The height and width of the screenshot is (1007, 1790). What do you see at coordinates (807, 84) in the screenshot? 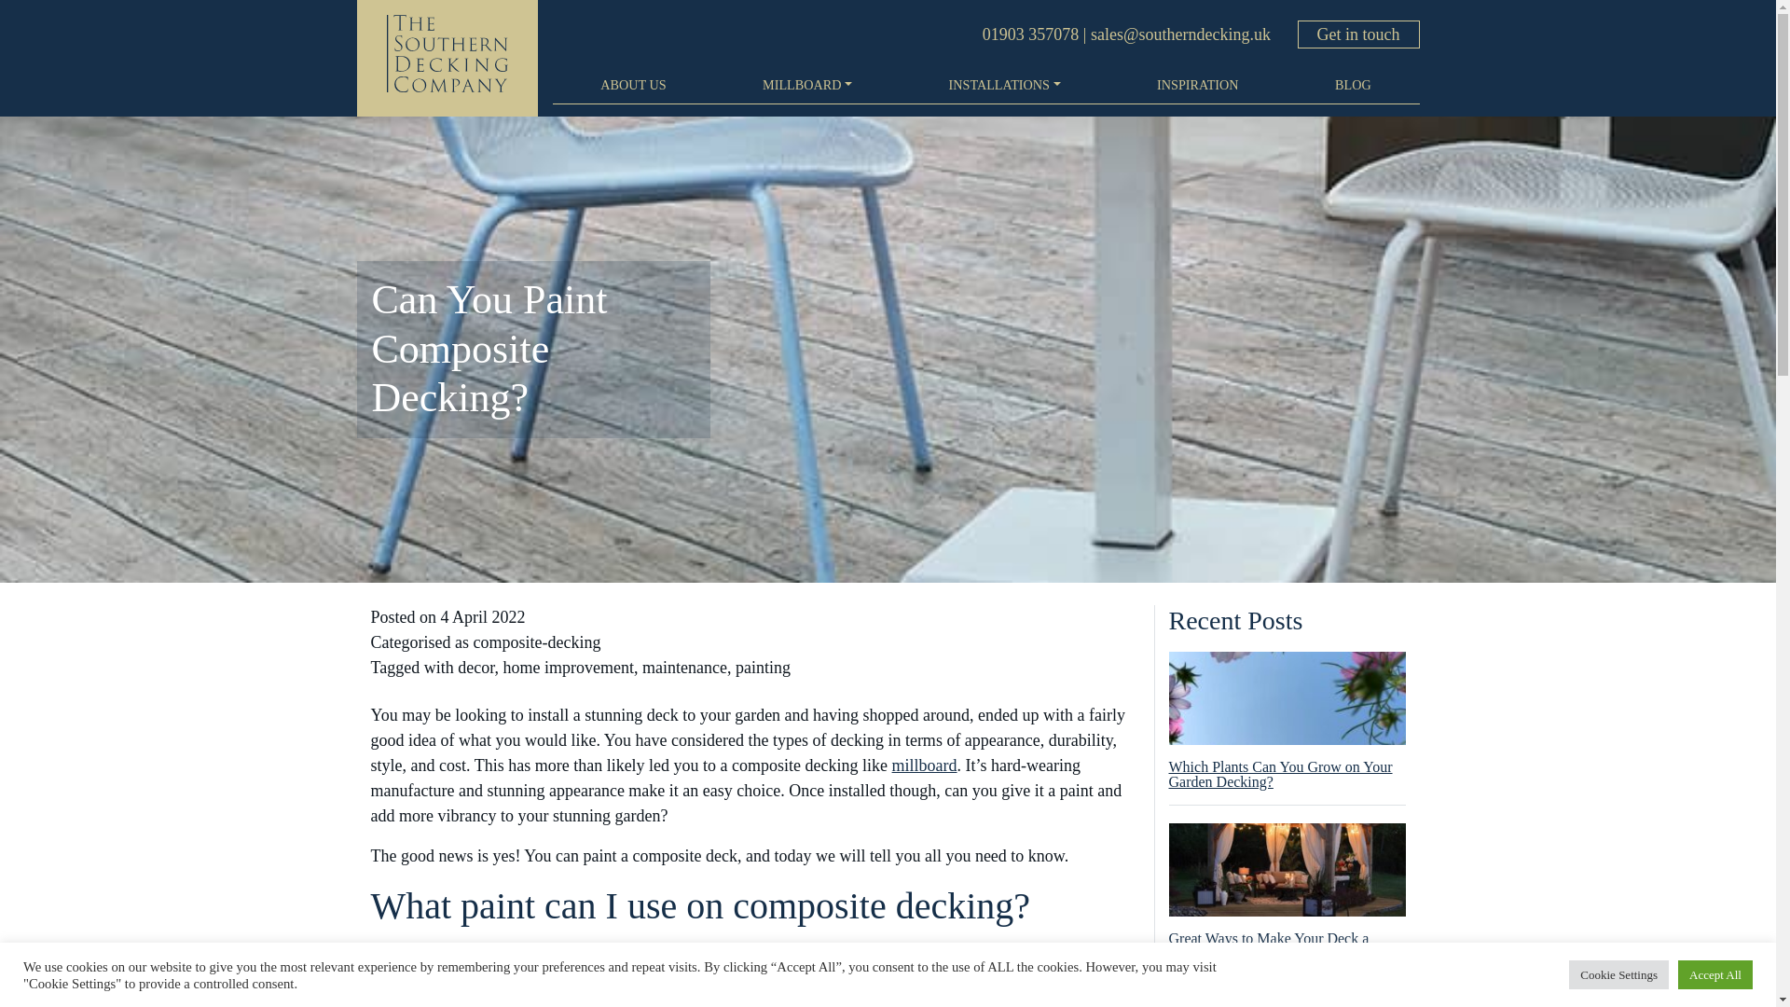
I see `MILLBOARD` at bounding box center [807, 84].